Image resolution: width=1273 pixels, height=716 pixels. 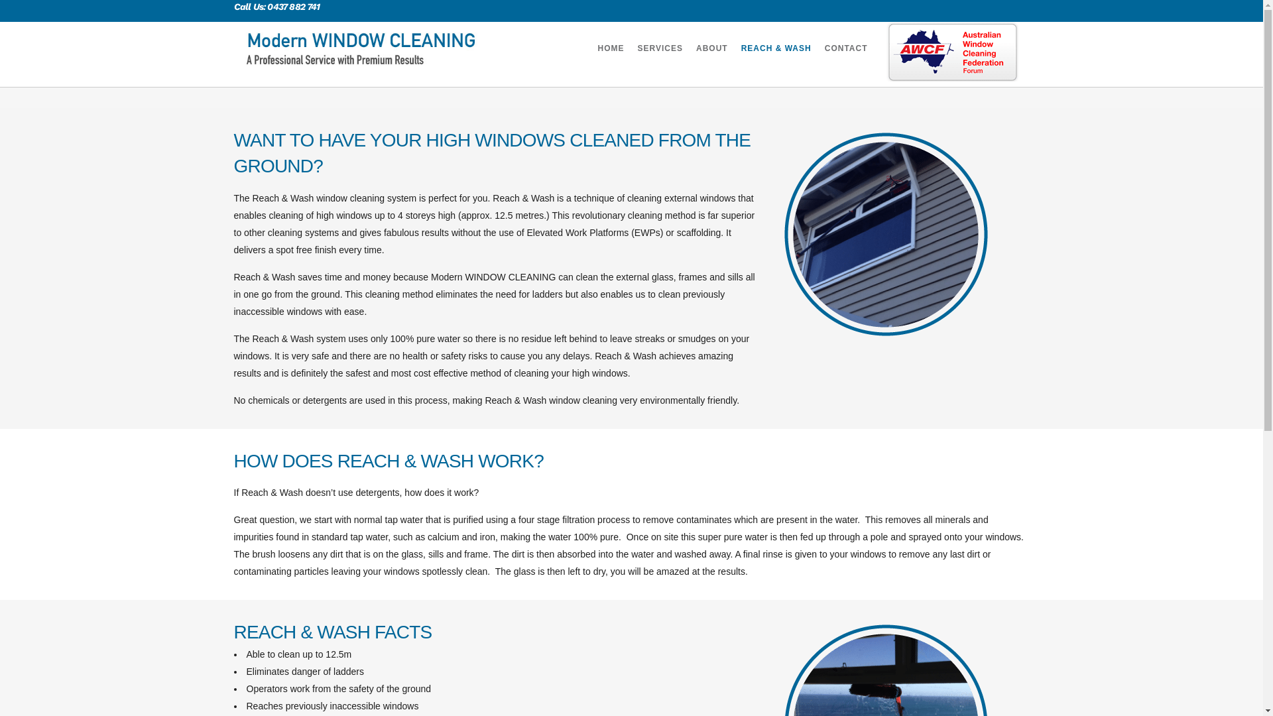 What do you see at coordinates (611, 48) in the screenshot?
I see `HOME` at bounding box center [611, 48].